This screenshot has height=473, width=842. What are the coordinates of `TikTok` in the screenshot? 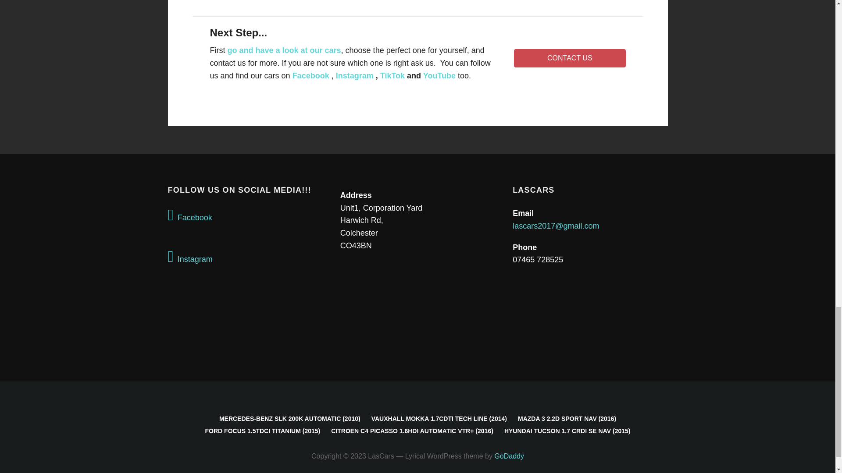 It's located at (392, 75).